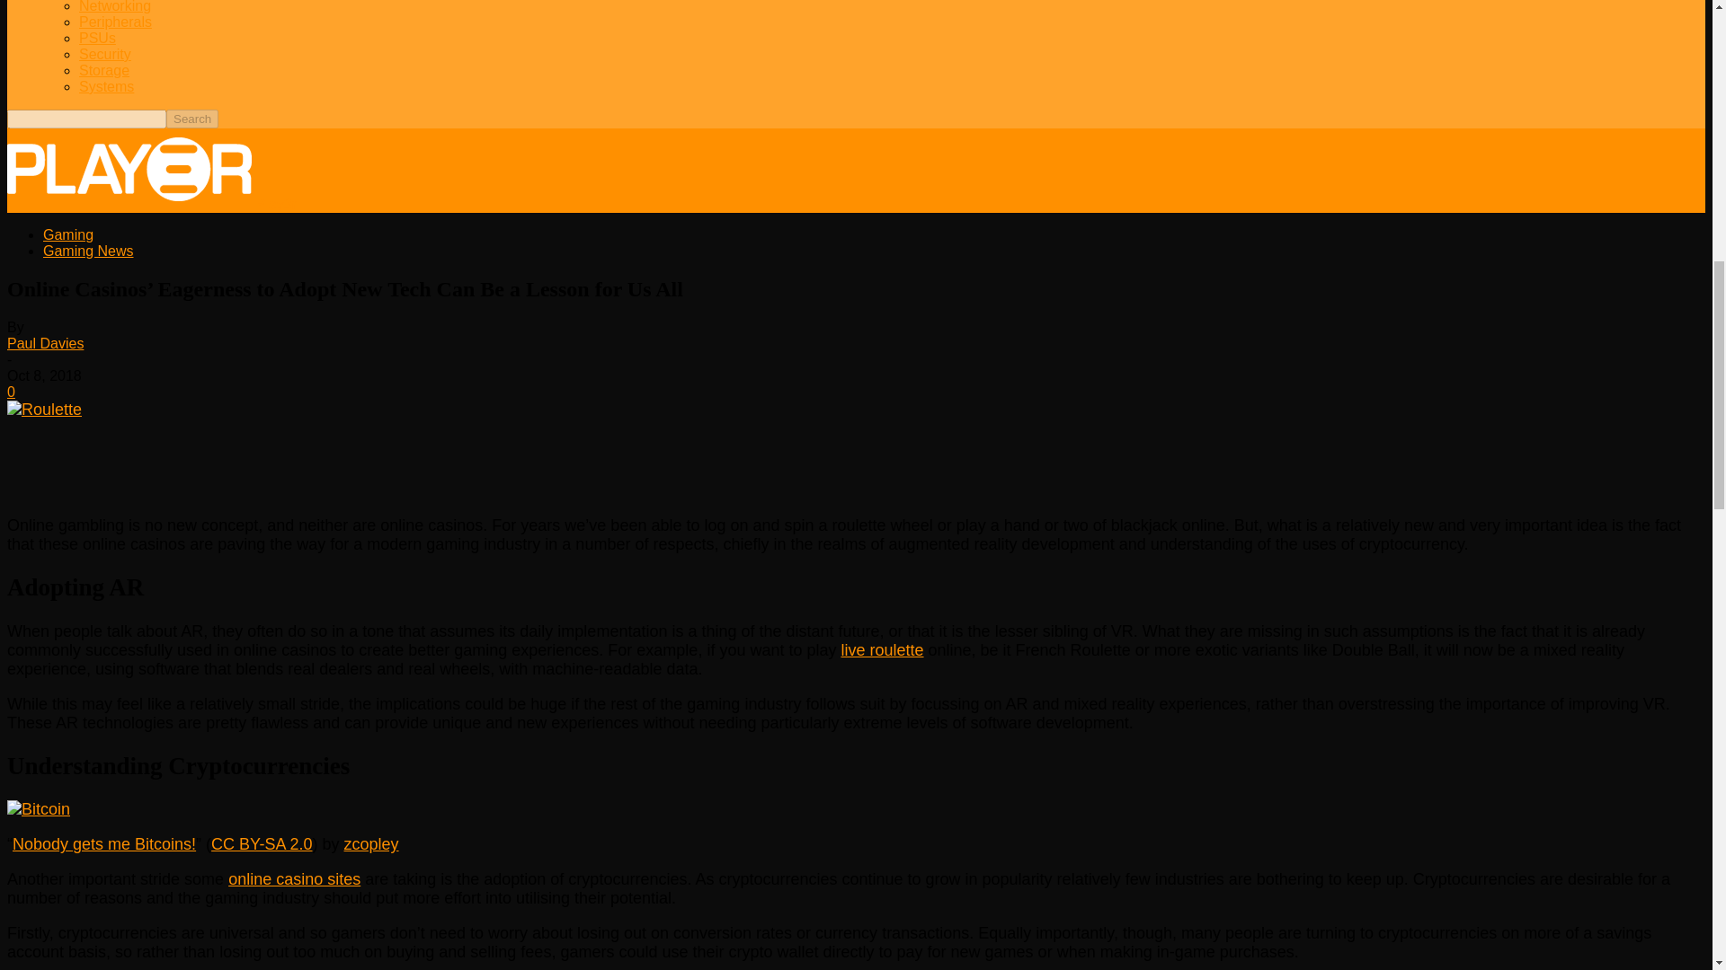 The height and width of the screenshot is (970, 1726). What do you see at coordinates (192, 119) in the screenshot?
I see `Search` at bounding box center [192, 119].